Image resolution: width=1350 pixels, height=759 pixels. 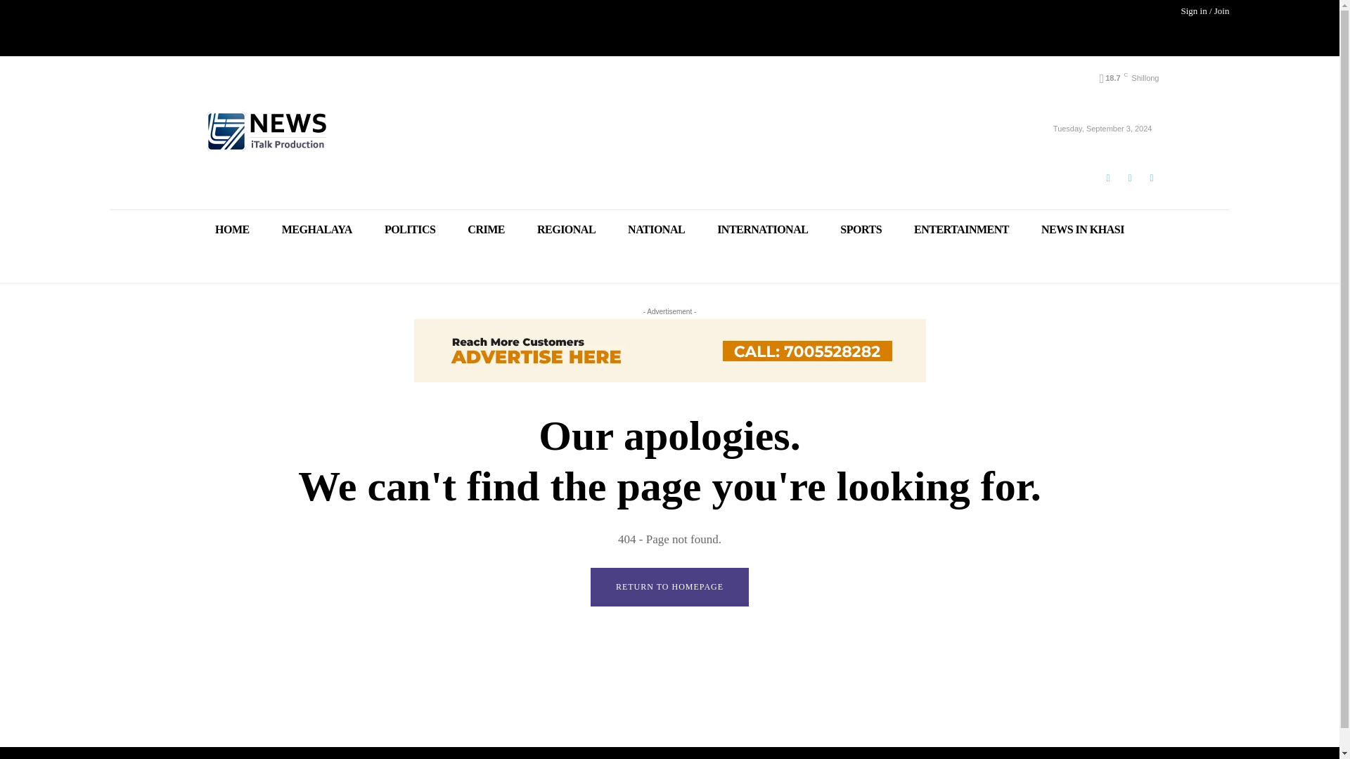 I want to click on Facebook, so click(x=1107, y=177).